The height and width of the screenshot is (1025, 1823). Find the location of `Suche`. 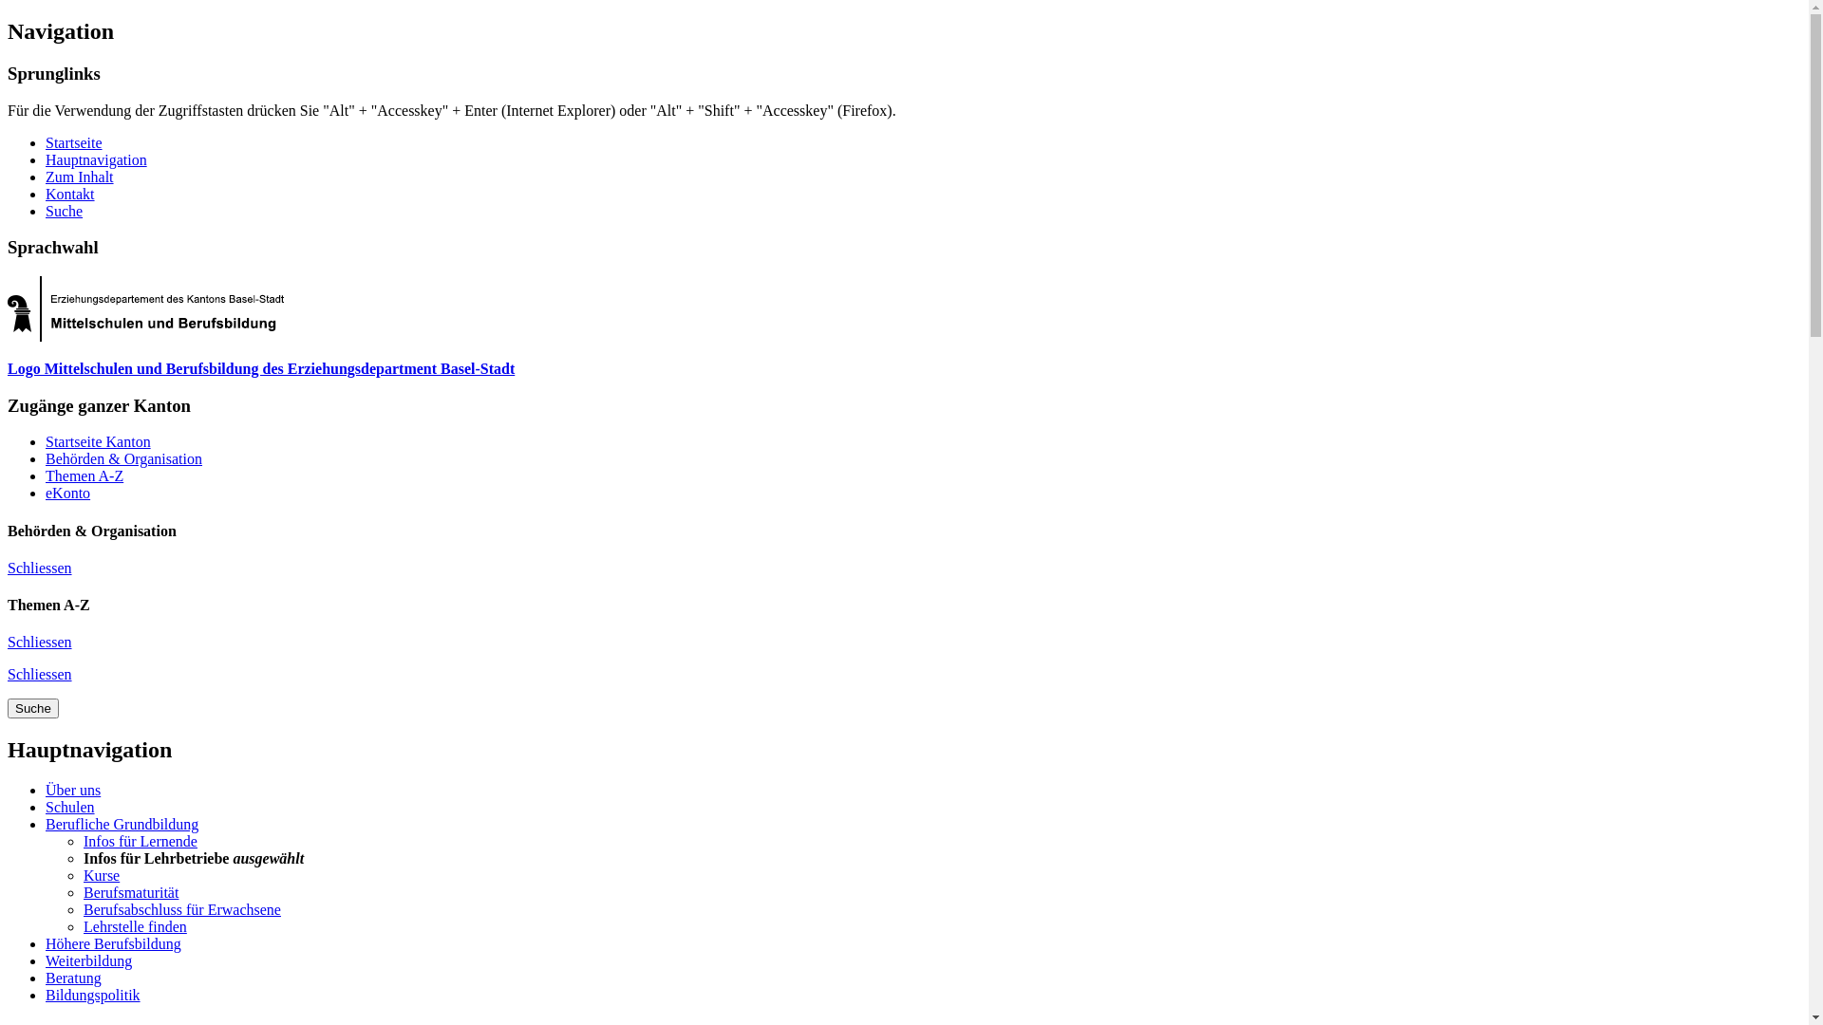

Suche is located at coordinates (65, 211).